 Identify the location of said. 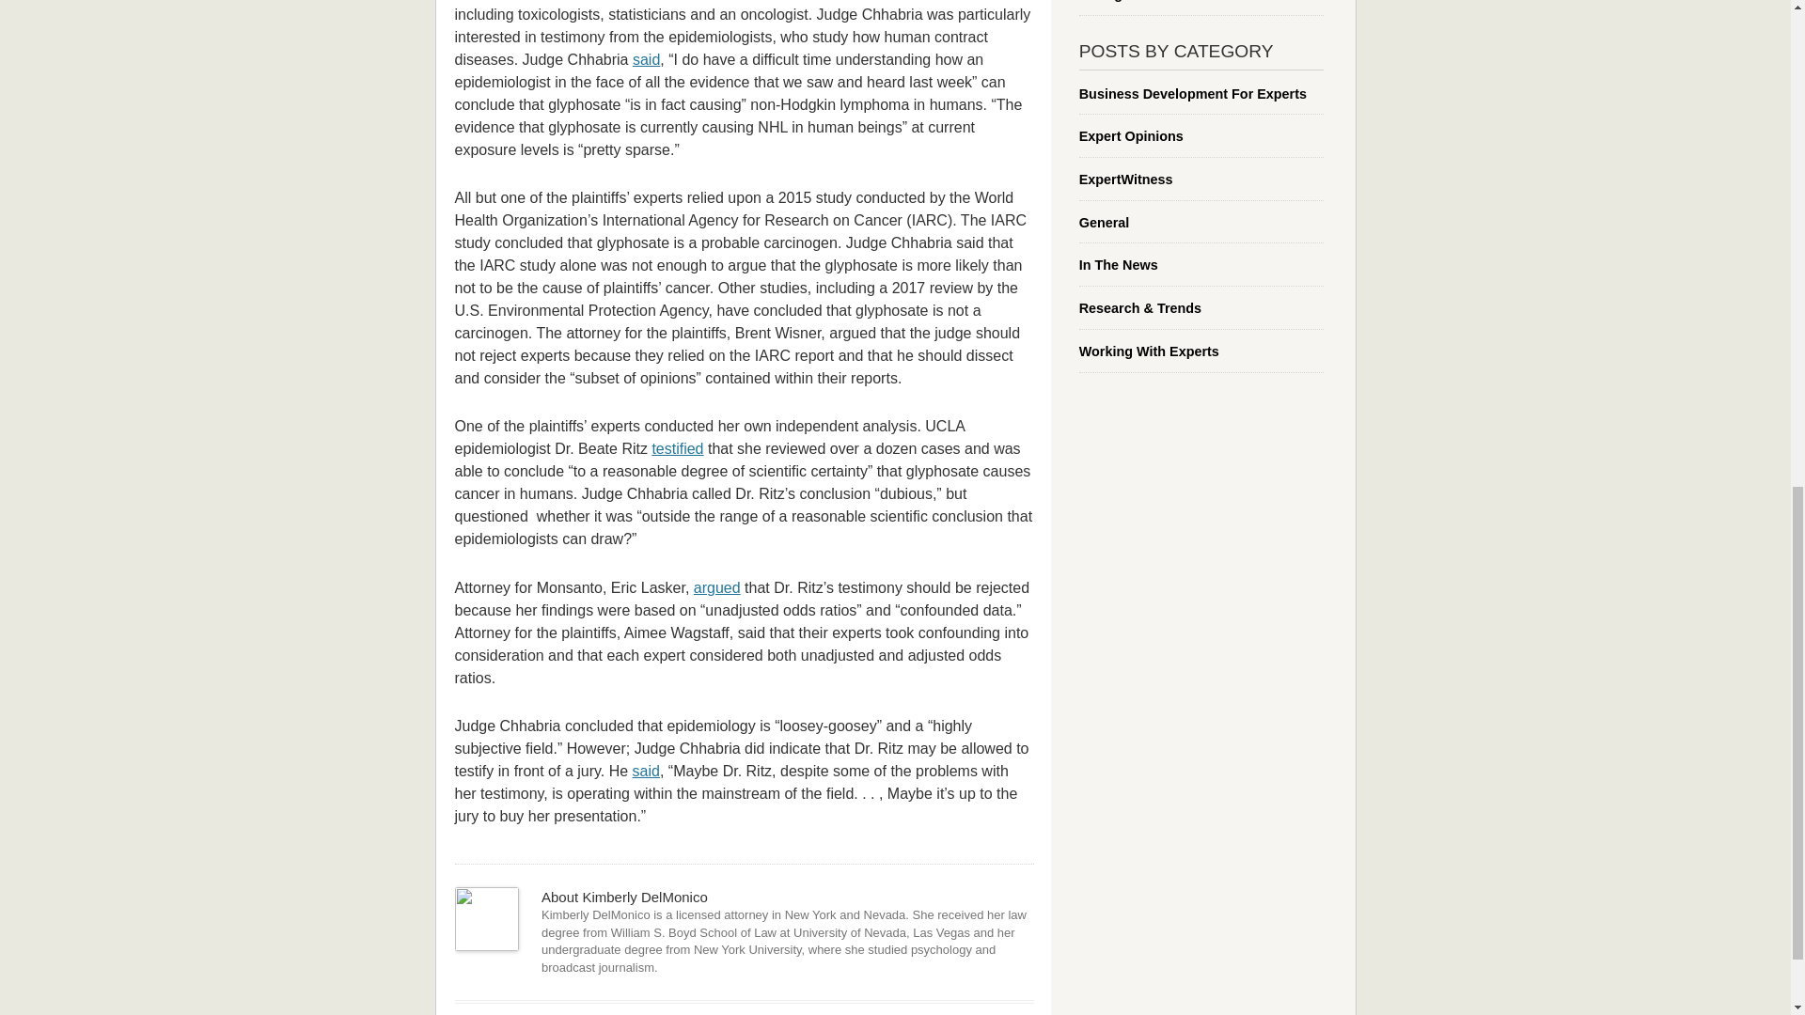
(647, 60).